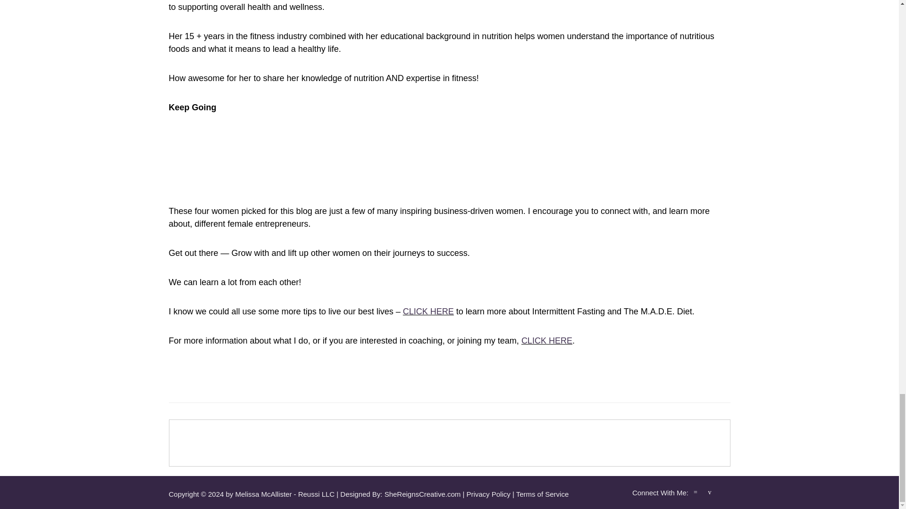 The width and height of the screenshot is (906, 509). What do you see at coordinates (488, 494) in the screenshot?
I see `Privacy Policy` at bounding box center [488, 494].